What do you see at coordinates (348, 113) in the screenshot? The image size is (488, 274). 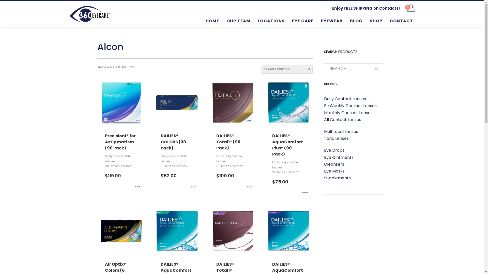 I see `Monthly Contact Lenses` at bounding box center [348, 113].